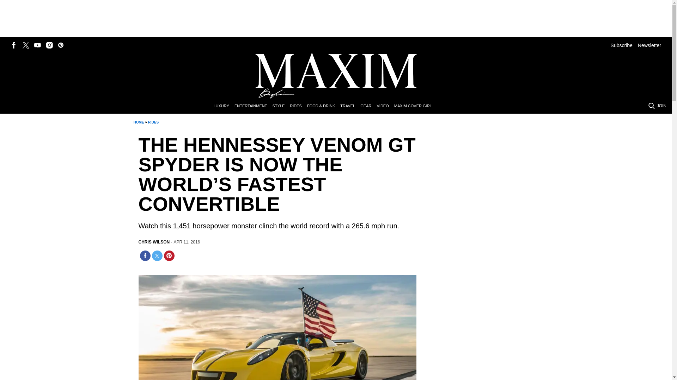 This screenshot has height=380, width=677. What do you see at coordinates (368, 106) in the screenshot?
I see `GEAR` at bounding box center [368, 106].